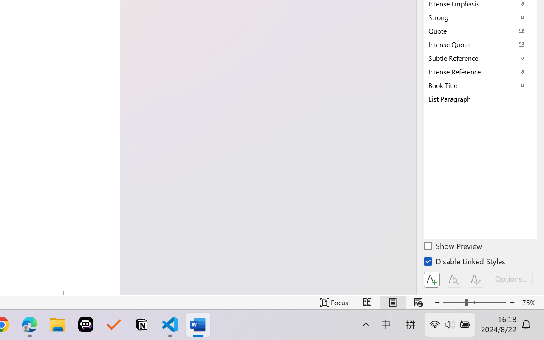 The height and width of the screenshot is (340, 544). I want to click on List Paragraph, so click(480, 99).